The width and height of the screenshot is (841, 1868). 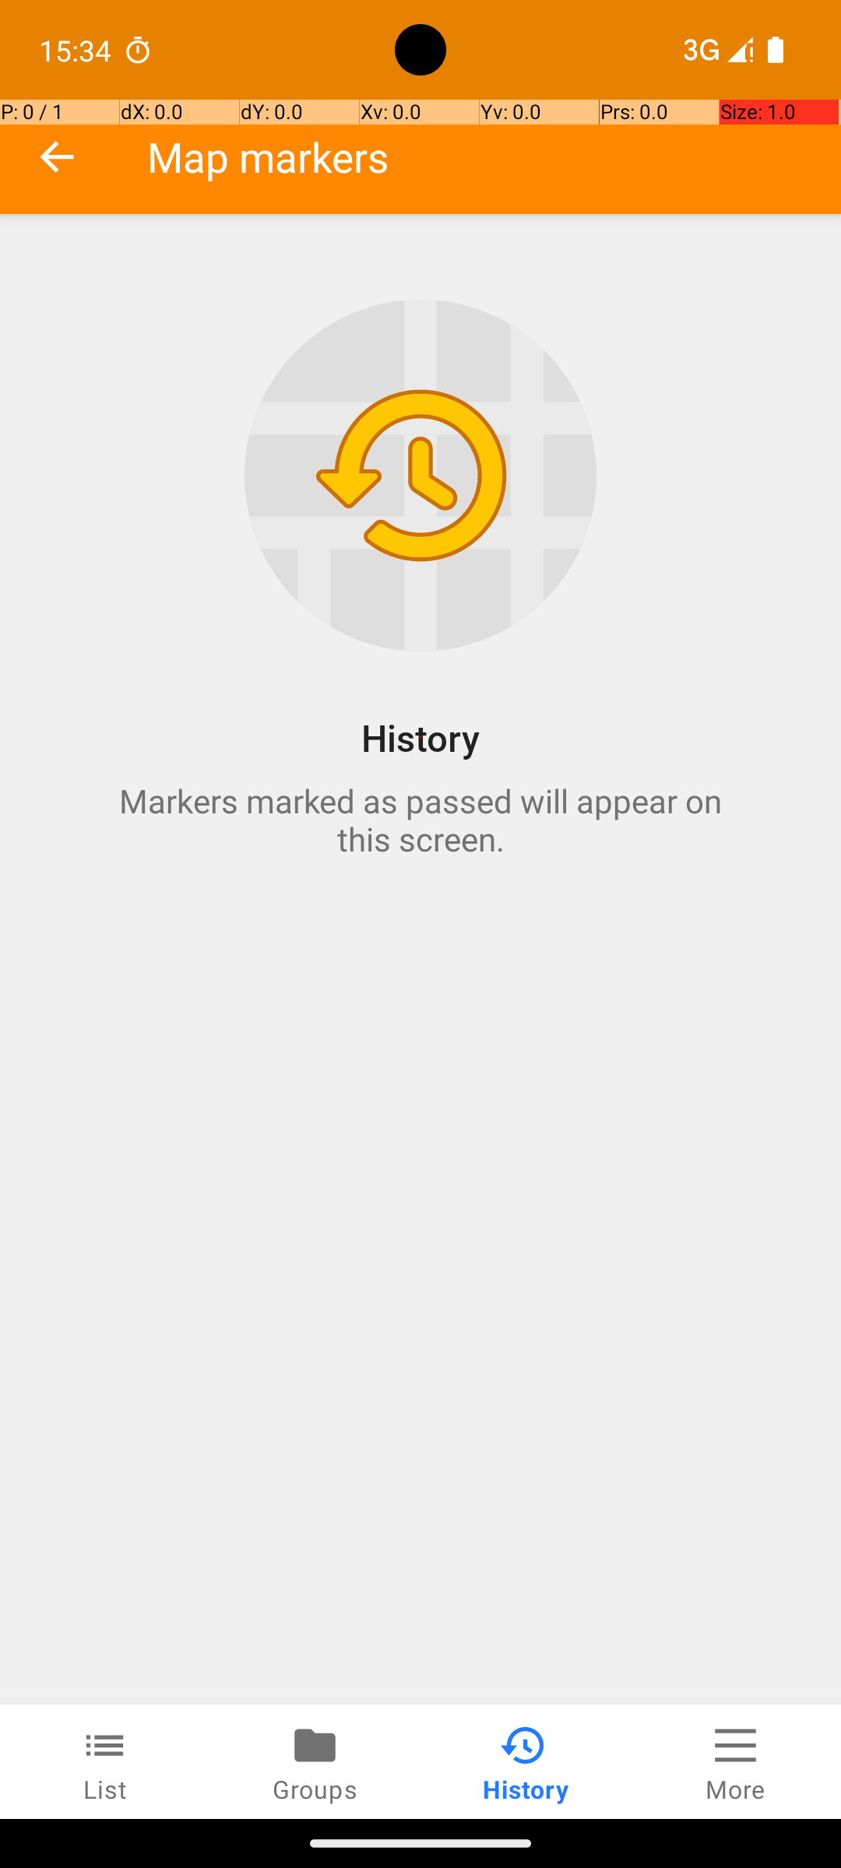 What do you see at coordinates (315, 1762) in the screenshot?
I see `Groups` at bounding box center [315, 1762].